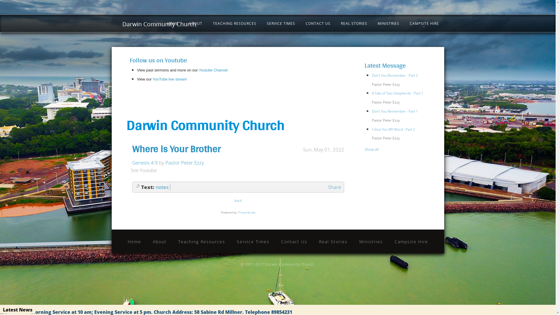 This screenshot has height=315, width=560. What do you see at coordinates (176, 149) in the screenshot?
I see `Where is Your Brother` at bounding box center [176, 149].